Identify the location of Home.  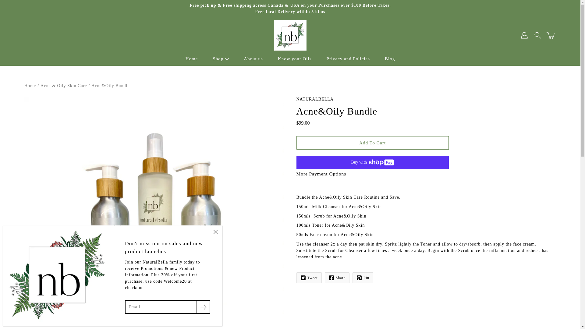
(192, 59).